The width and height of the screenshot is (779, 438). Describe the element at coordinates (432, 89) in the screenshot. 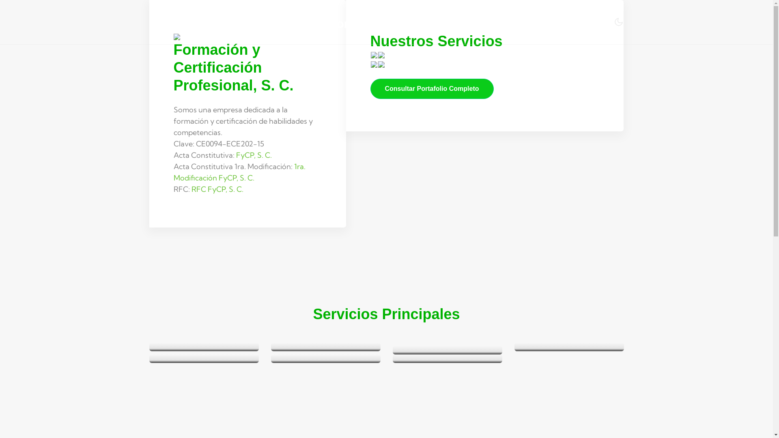

I see `Consultar Portafolio Completo` at that location.